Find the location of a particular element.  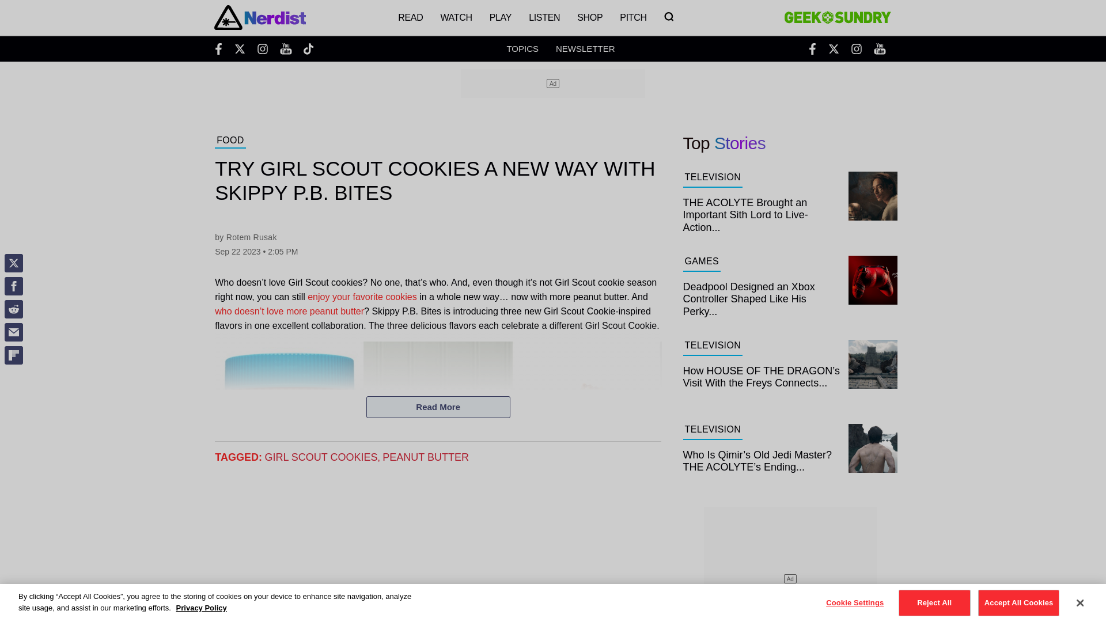

Topics is located at coordinates (522, 48).